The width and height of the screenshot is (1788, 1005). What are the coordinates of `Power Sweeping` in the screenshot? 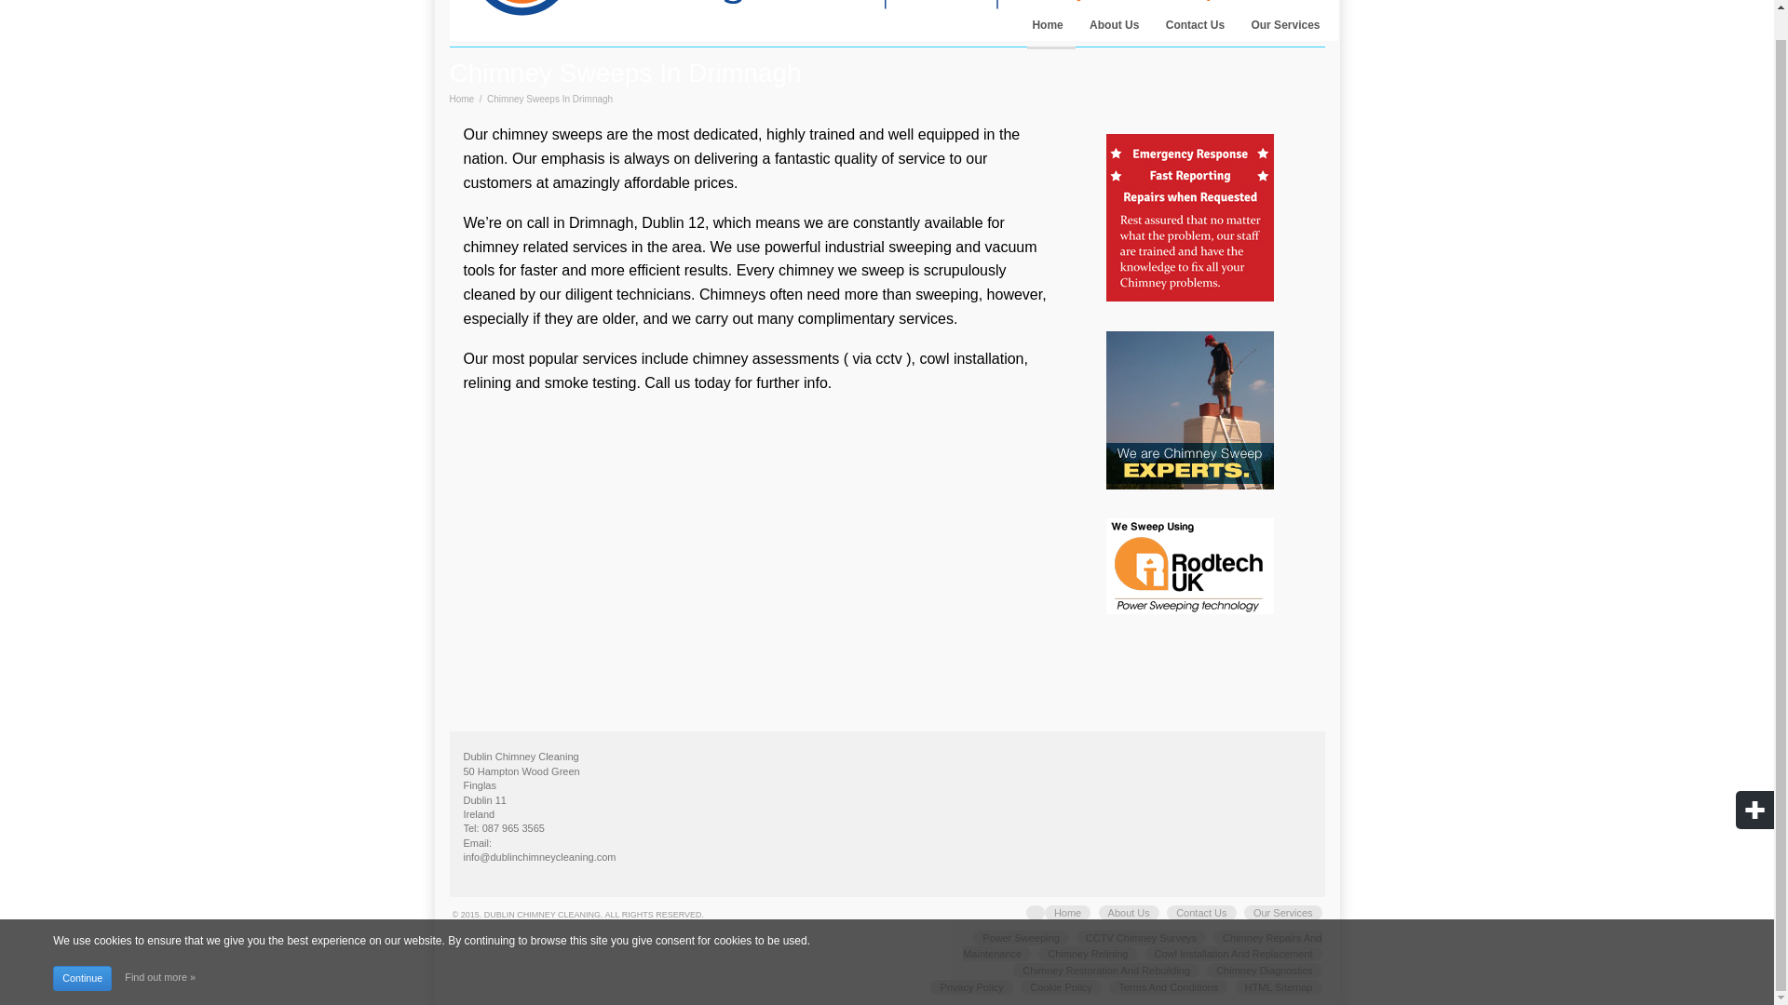 It's located at (1021, 938).